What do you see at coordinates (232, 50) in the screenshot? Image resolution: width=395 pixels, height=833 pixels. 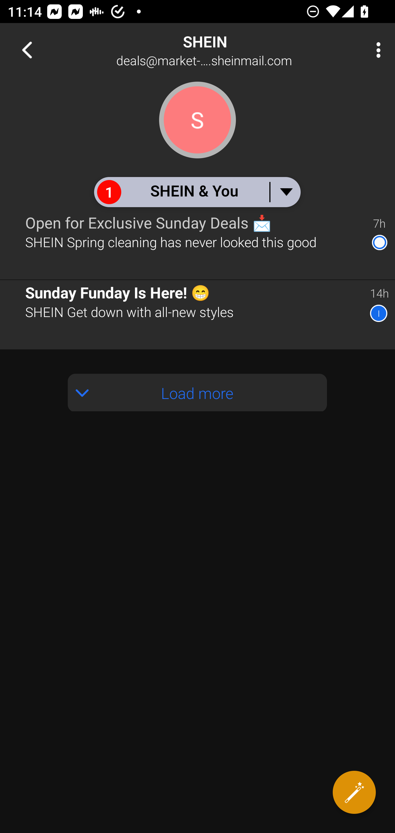 I see `SHEIN deals@market-us.sheinmail.com` at bounding box center [232, 50].